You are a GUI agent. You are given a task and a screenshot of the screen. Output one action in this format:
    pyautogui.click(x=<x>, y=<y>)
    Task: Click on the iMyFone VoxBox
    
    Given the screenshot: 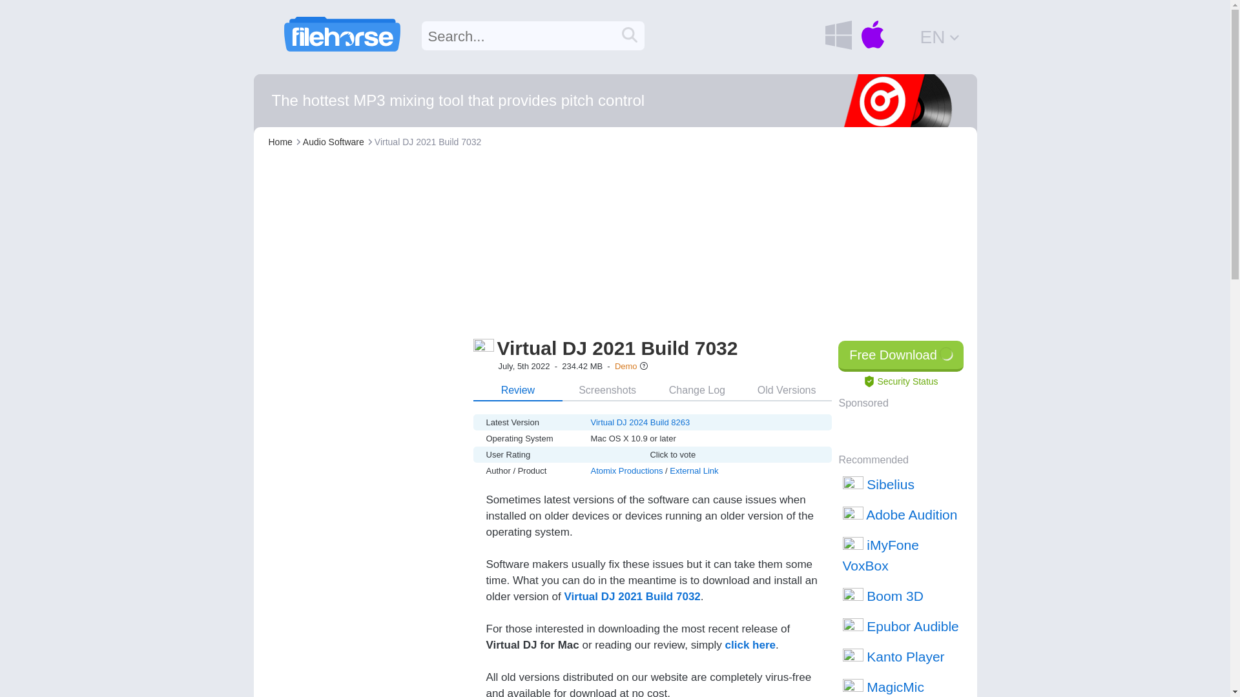 What is the action you would take?
    pyautogui.click(x=902, y=555)
    